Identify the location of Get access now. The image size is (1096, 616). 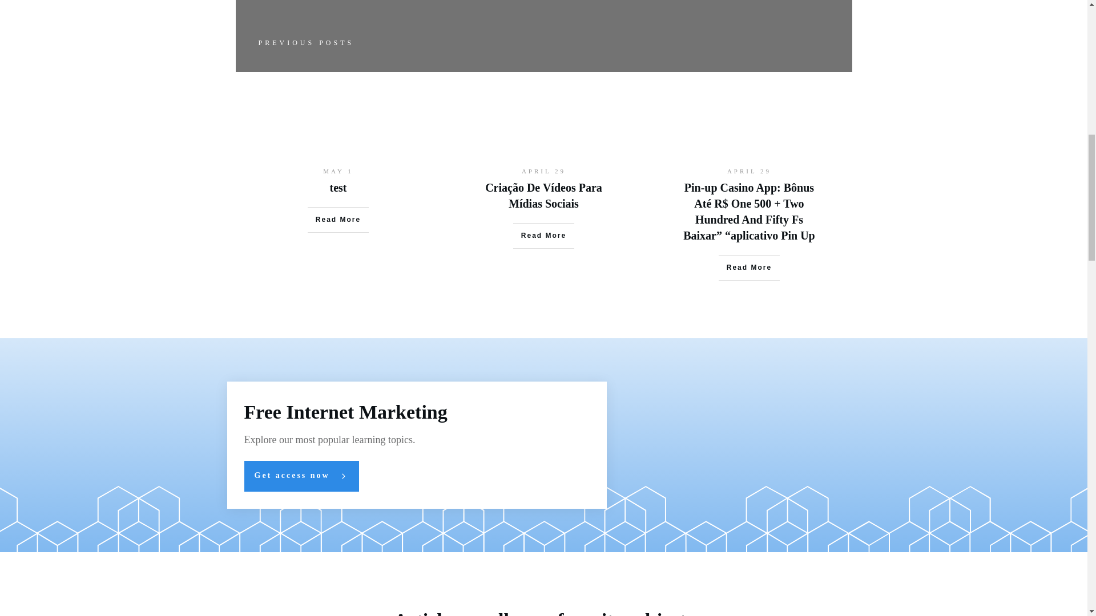
(301, 476).